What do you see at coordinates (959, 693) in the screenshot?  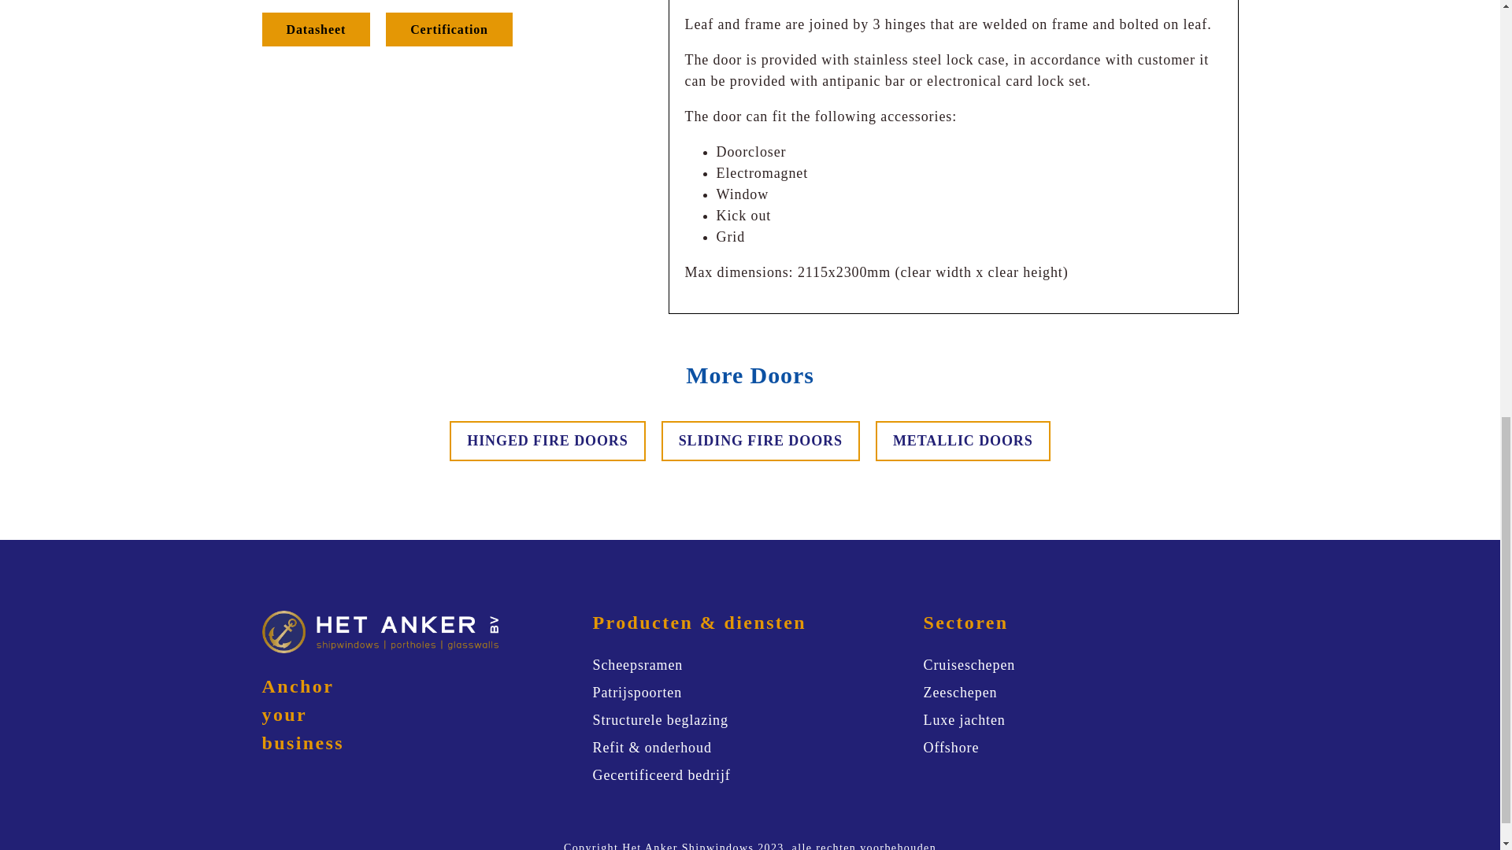 I see `Zeeschepen` at bounding box center [959, 693].